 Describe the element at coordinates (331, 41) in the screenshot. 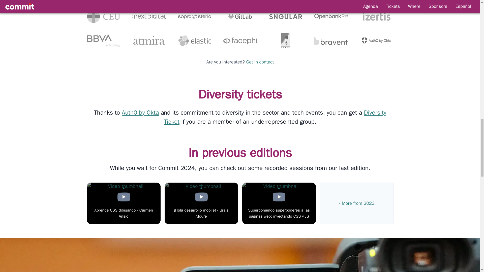

I see `Bravent` at that location.